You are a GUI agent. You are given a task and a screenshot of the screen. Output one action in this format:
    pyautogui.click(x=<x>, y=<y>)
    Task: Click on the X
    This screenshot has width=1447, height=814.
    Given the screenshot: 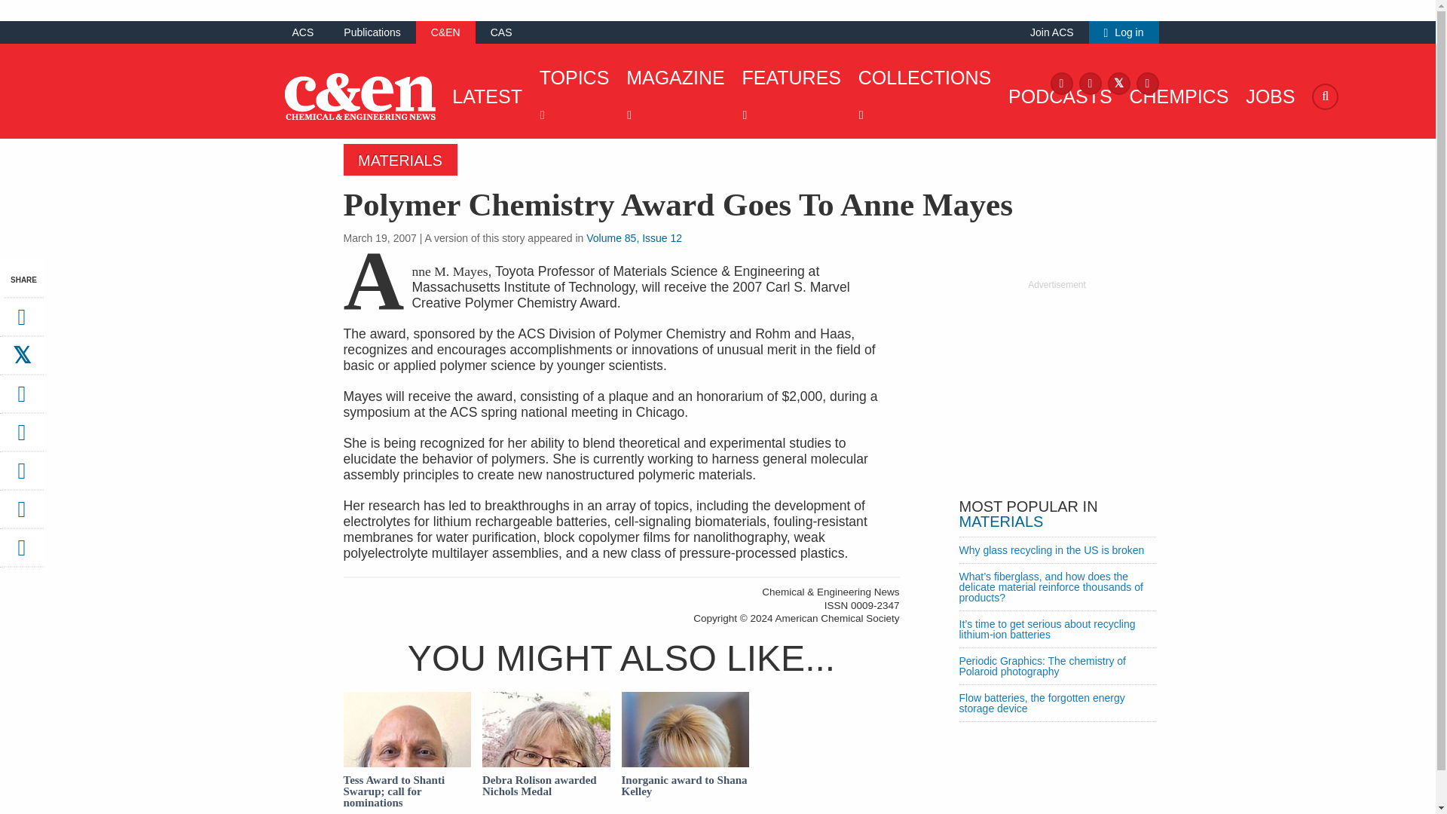 What is the action you would take?
    pyautogui.click(x=1118, y=82)
    